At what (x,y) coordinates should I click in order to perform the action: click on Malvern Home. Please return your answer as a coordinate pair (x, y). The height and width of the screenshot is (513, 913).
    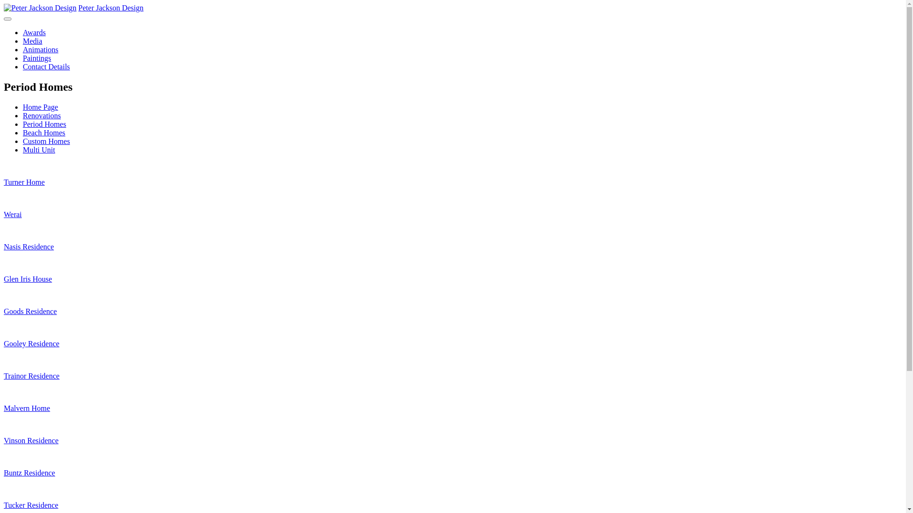
    Looking at the image, I should click on (453, 417).